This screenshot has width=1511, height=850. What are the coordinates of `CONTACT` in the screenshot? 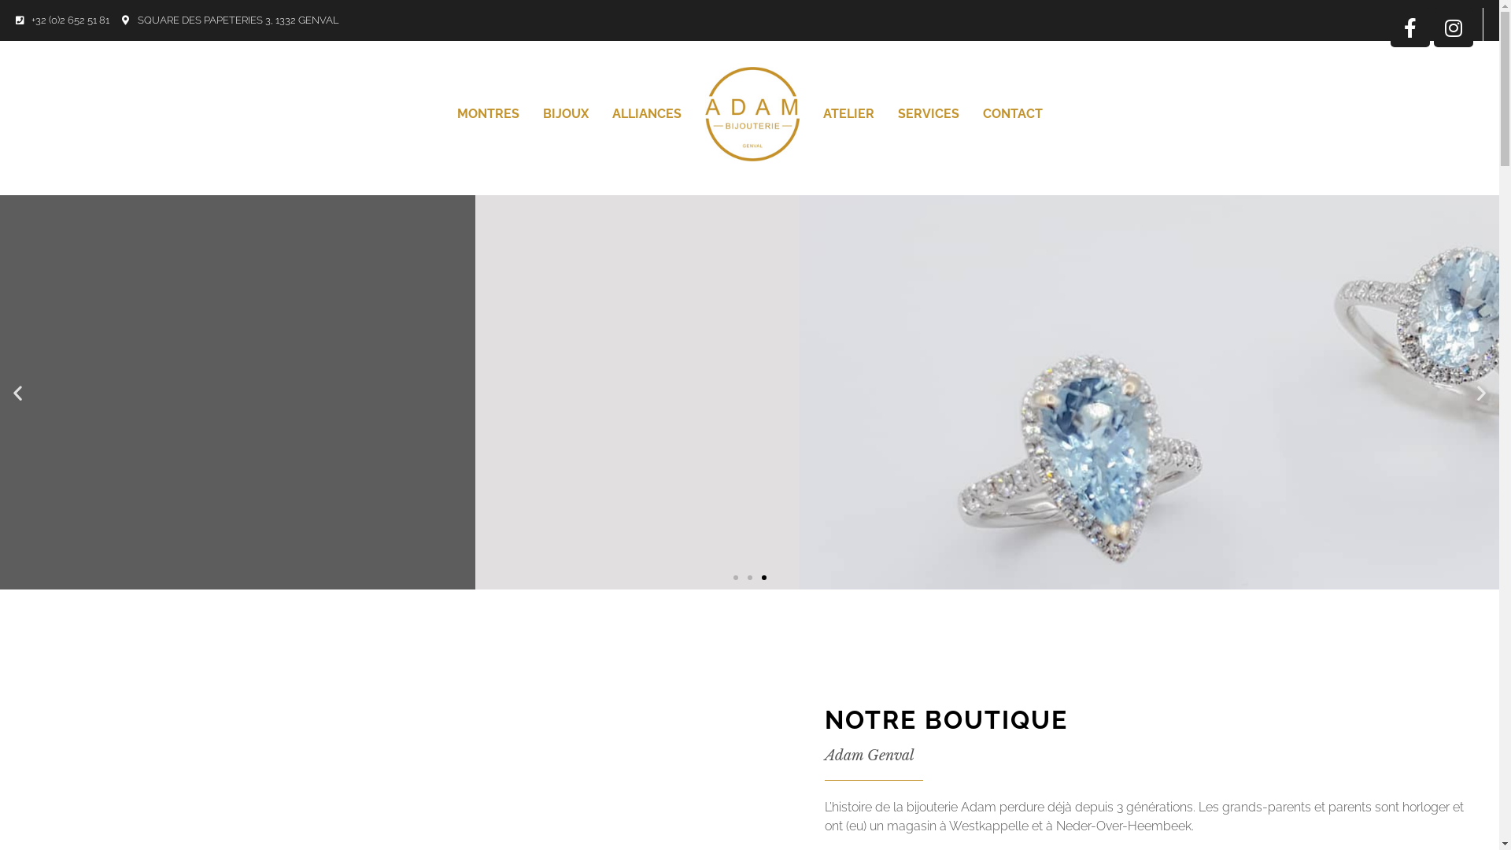 It's located at (1013, 114).